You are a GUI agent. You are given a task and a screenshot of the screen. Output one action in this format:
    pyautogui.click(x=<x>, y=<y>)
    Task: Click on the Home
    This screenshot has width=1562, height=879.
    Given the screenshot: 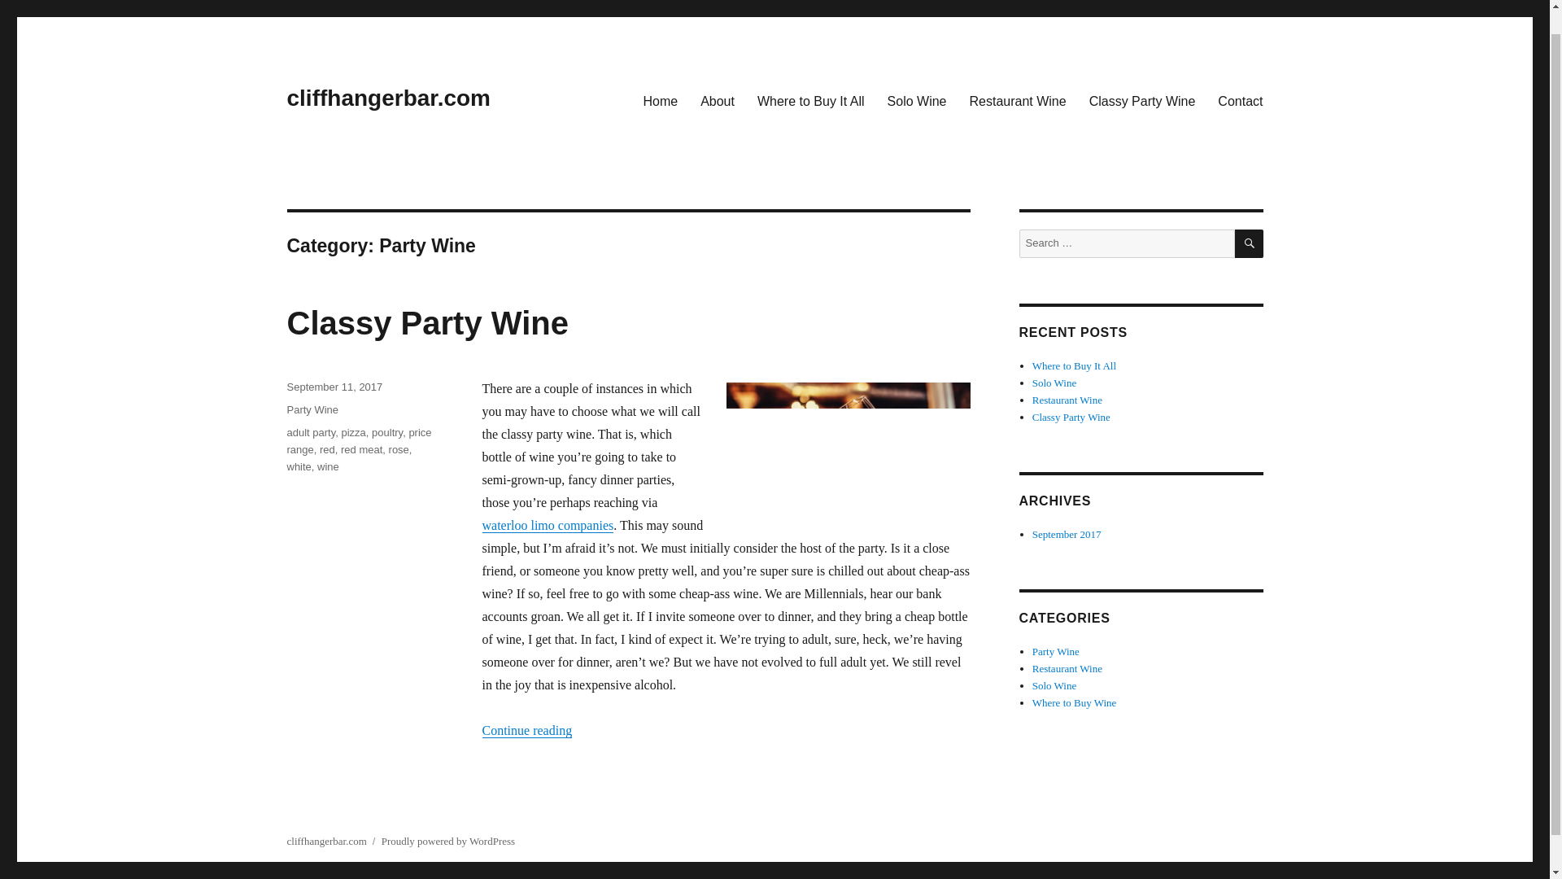 What is the action you would take?
    pyautogui.click(x=659, y=100)
    